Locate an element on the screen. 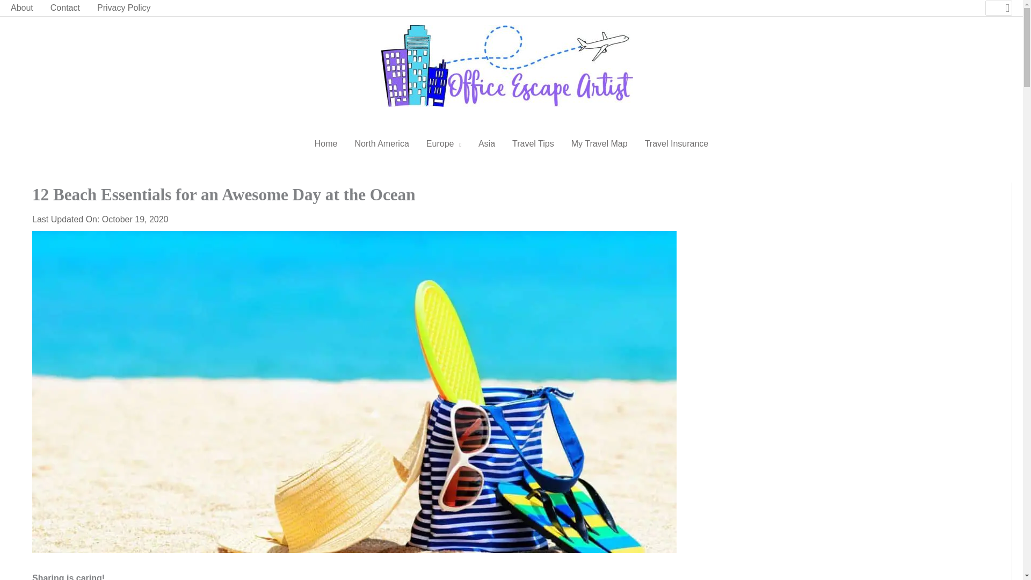 This screenshot has height=580, width=1031. Privacy Policy is located at coordinates (124, 8).